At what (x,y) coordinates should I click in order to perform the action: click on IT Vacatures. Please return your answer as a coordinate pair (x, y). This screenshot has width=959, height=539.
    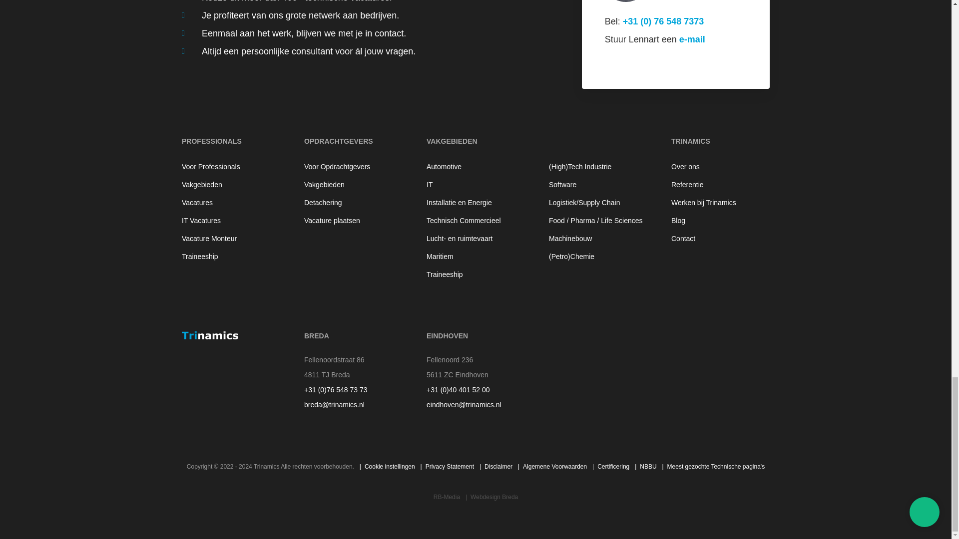
    Looking at the image, I should click on (231, 221).